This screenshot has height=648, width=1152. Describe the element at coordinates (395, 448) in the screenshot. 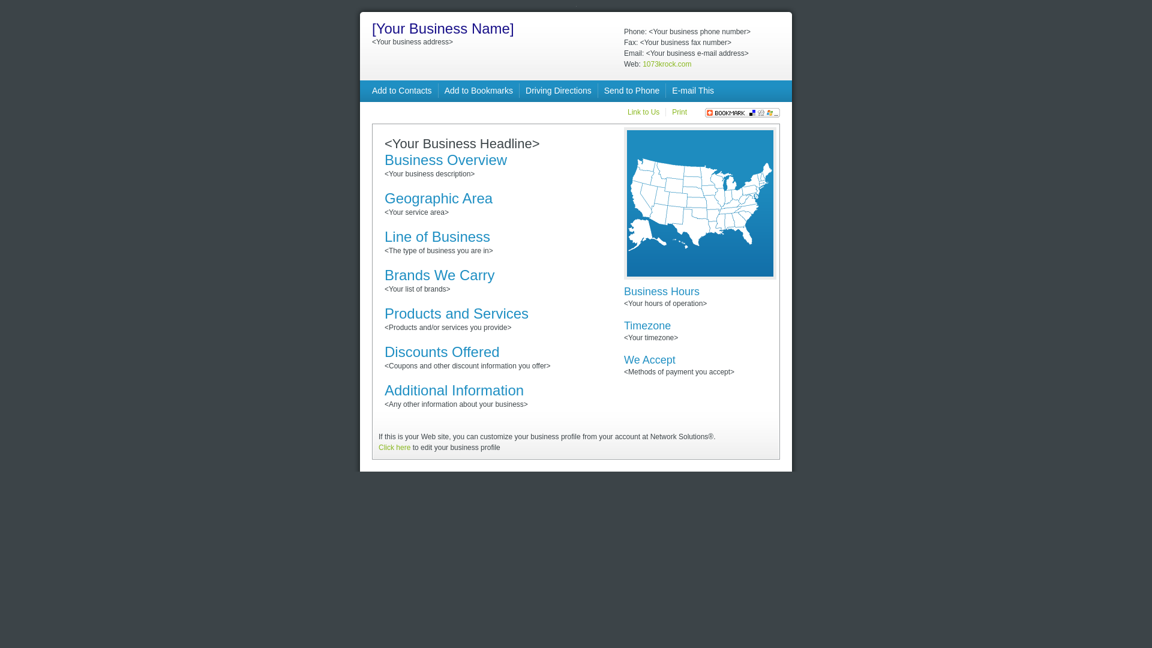

I see `Click here` at that location.